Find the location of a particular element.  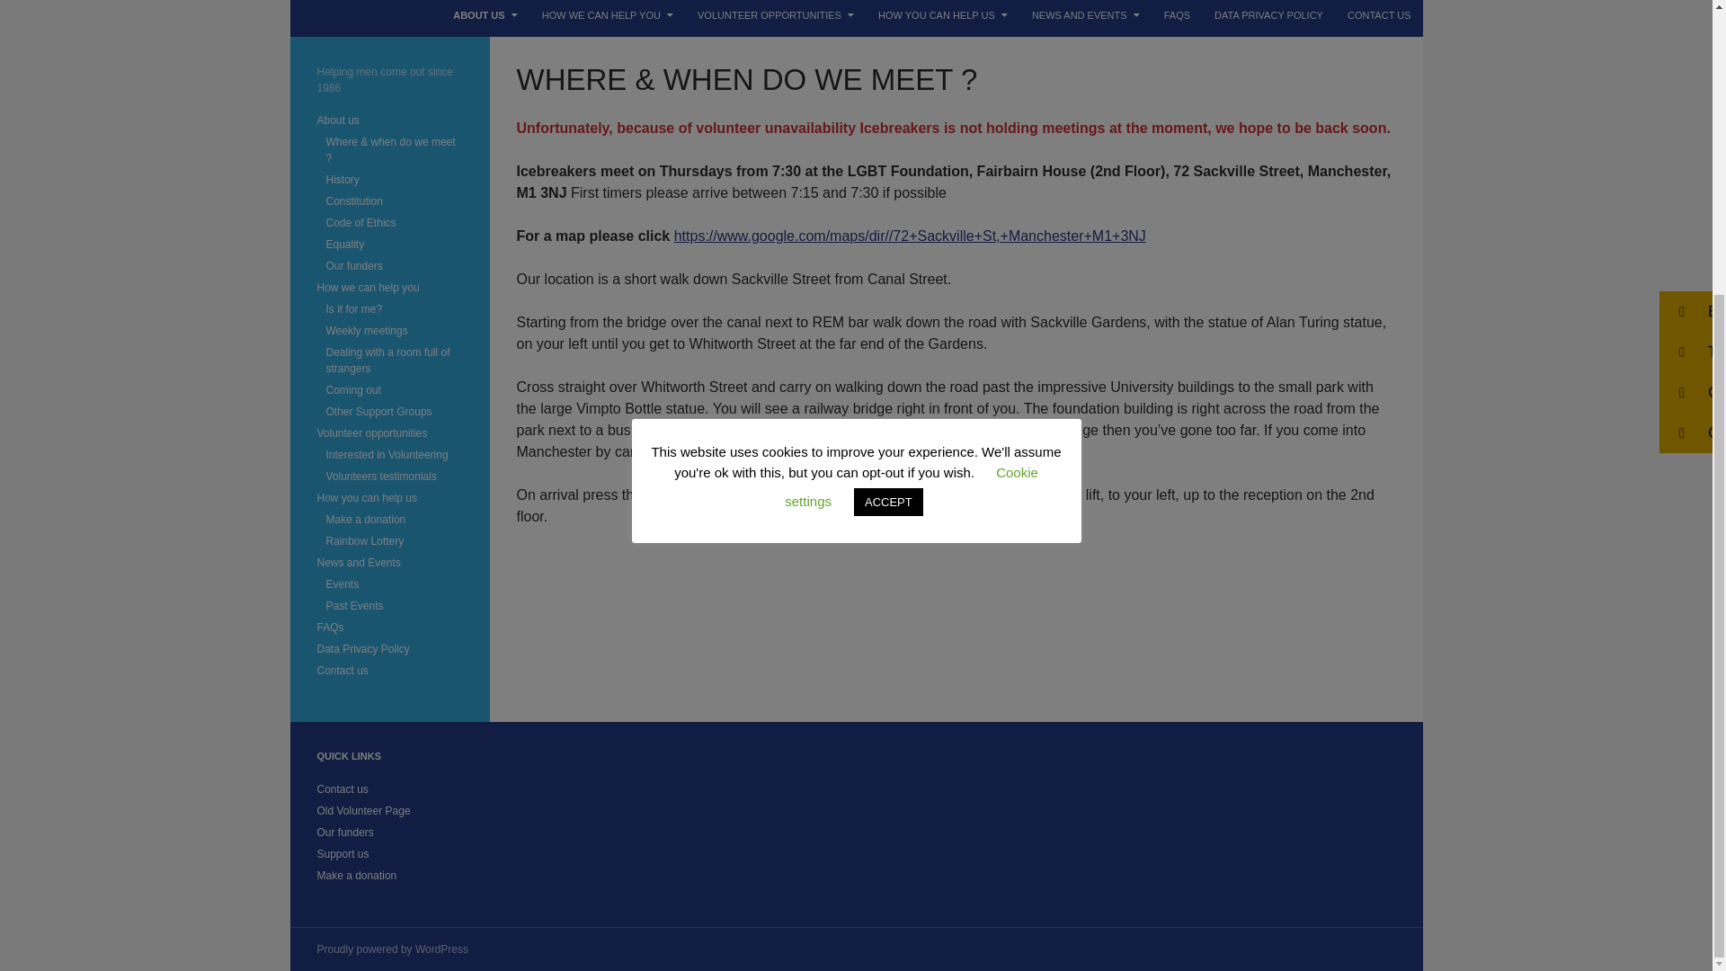

ABOUT US is located at coordinates (485, 18).